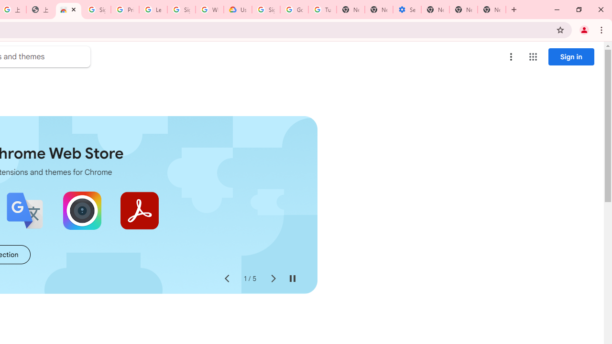 The width and height of the screenshot is (612, 344). What do you see at coordinates (322, 10) in the screenshot?
I see `Turn cookies on or off - Computer - Google Account Help` at bounding box center [322, 10].